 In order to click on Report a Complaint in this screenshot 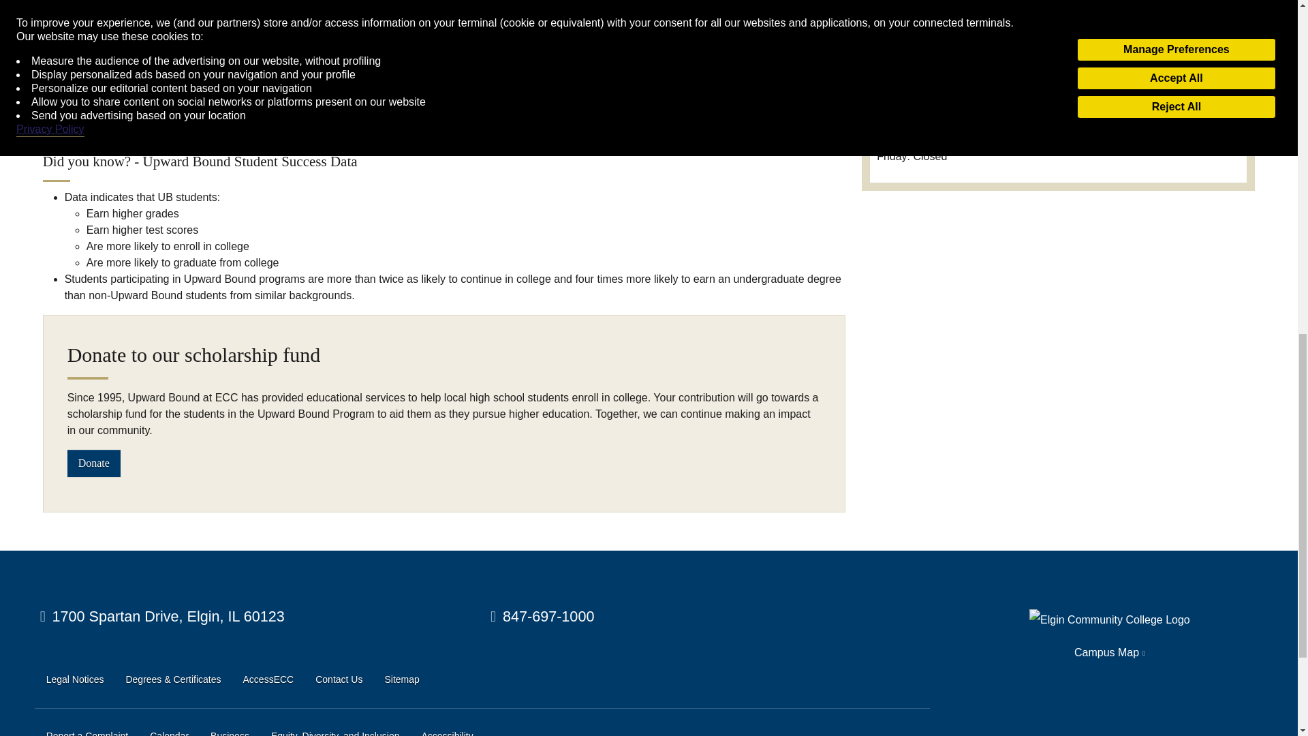, I will do `click(87, 731)`.